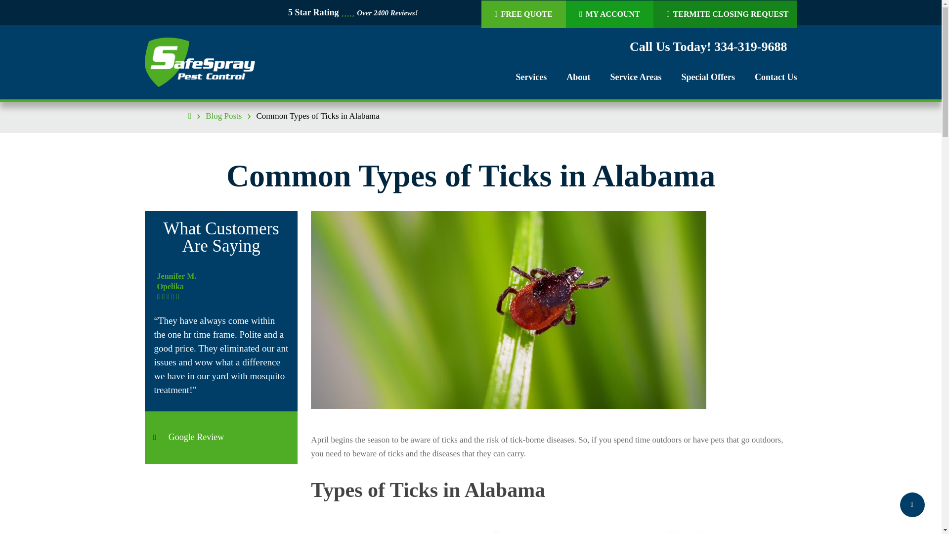 The height and width of the screenshot is (534, 949). I want to click on Blog Posts, so click(223, 116).